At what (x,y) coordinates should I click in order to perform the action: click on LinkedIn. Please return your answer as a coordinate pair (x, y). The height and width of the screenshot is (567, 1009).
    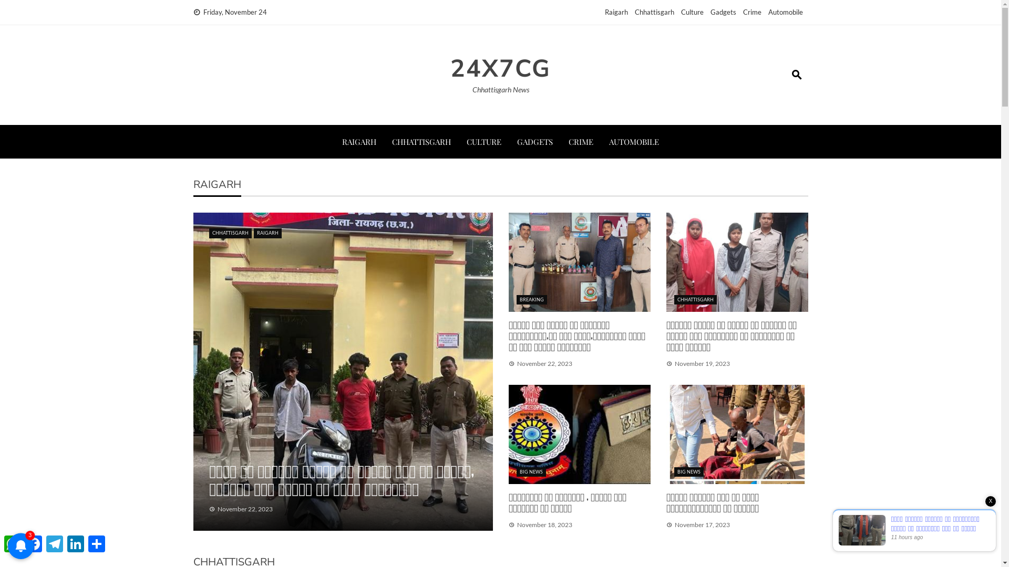
    Looking at the image, I should click on (76, 544).